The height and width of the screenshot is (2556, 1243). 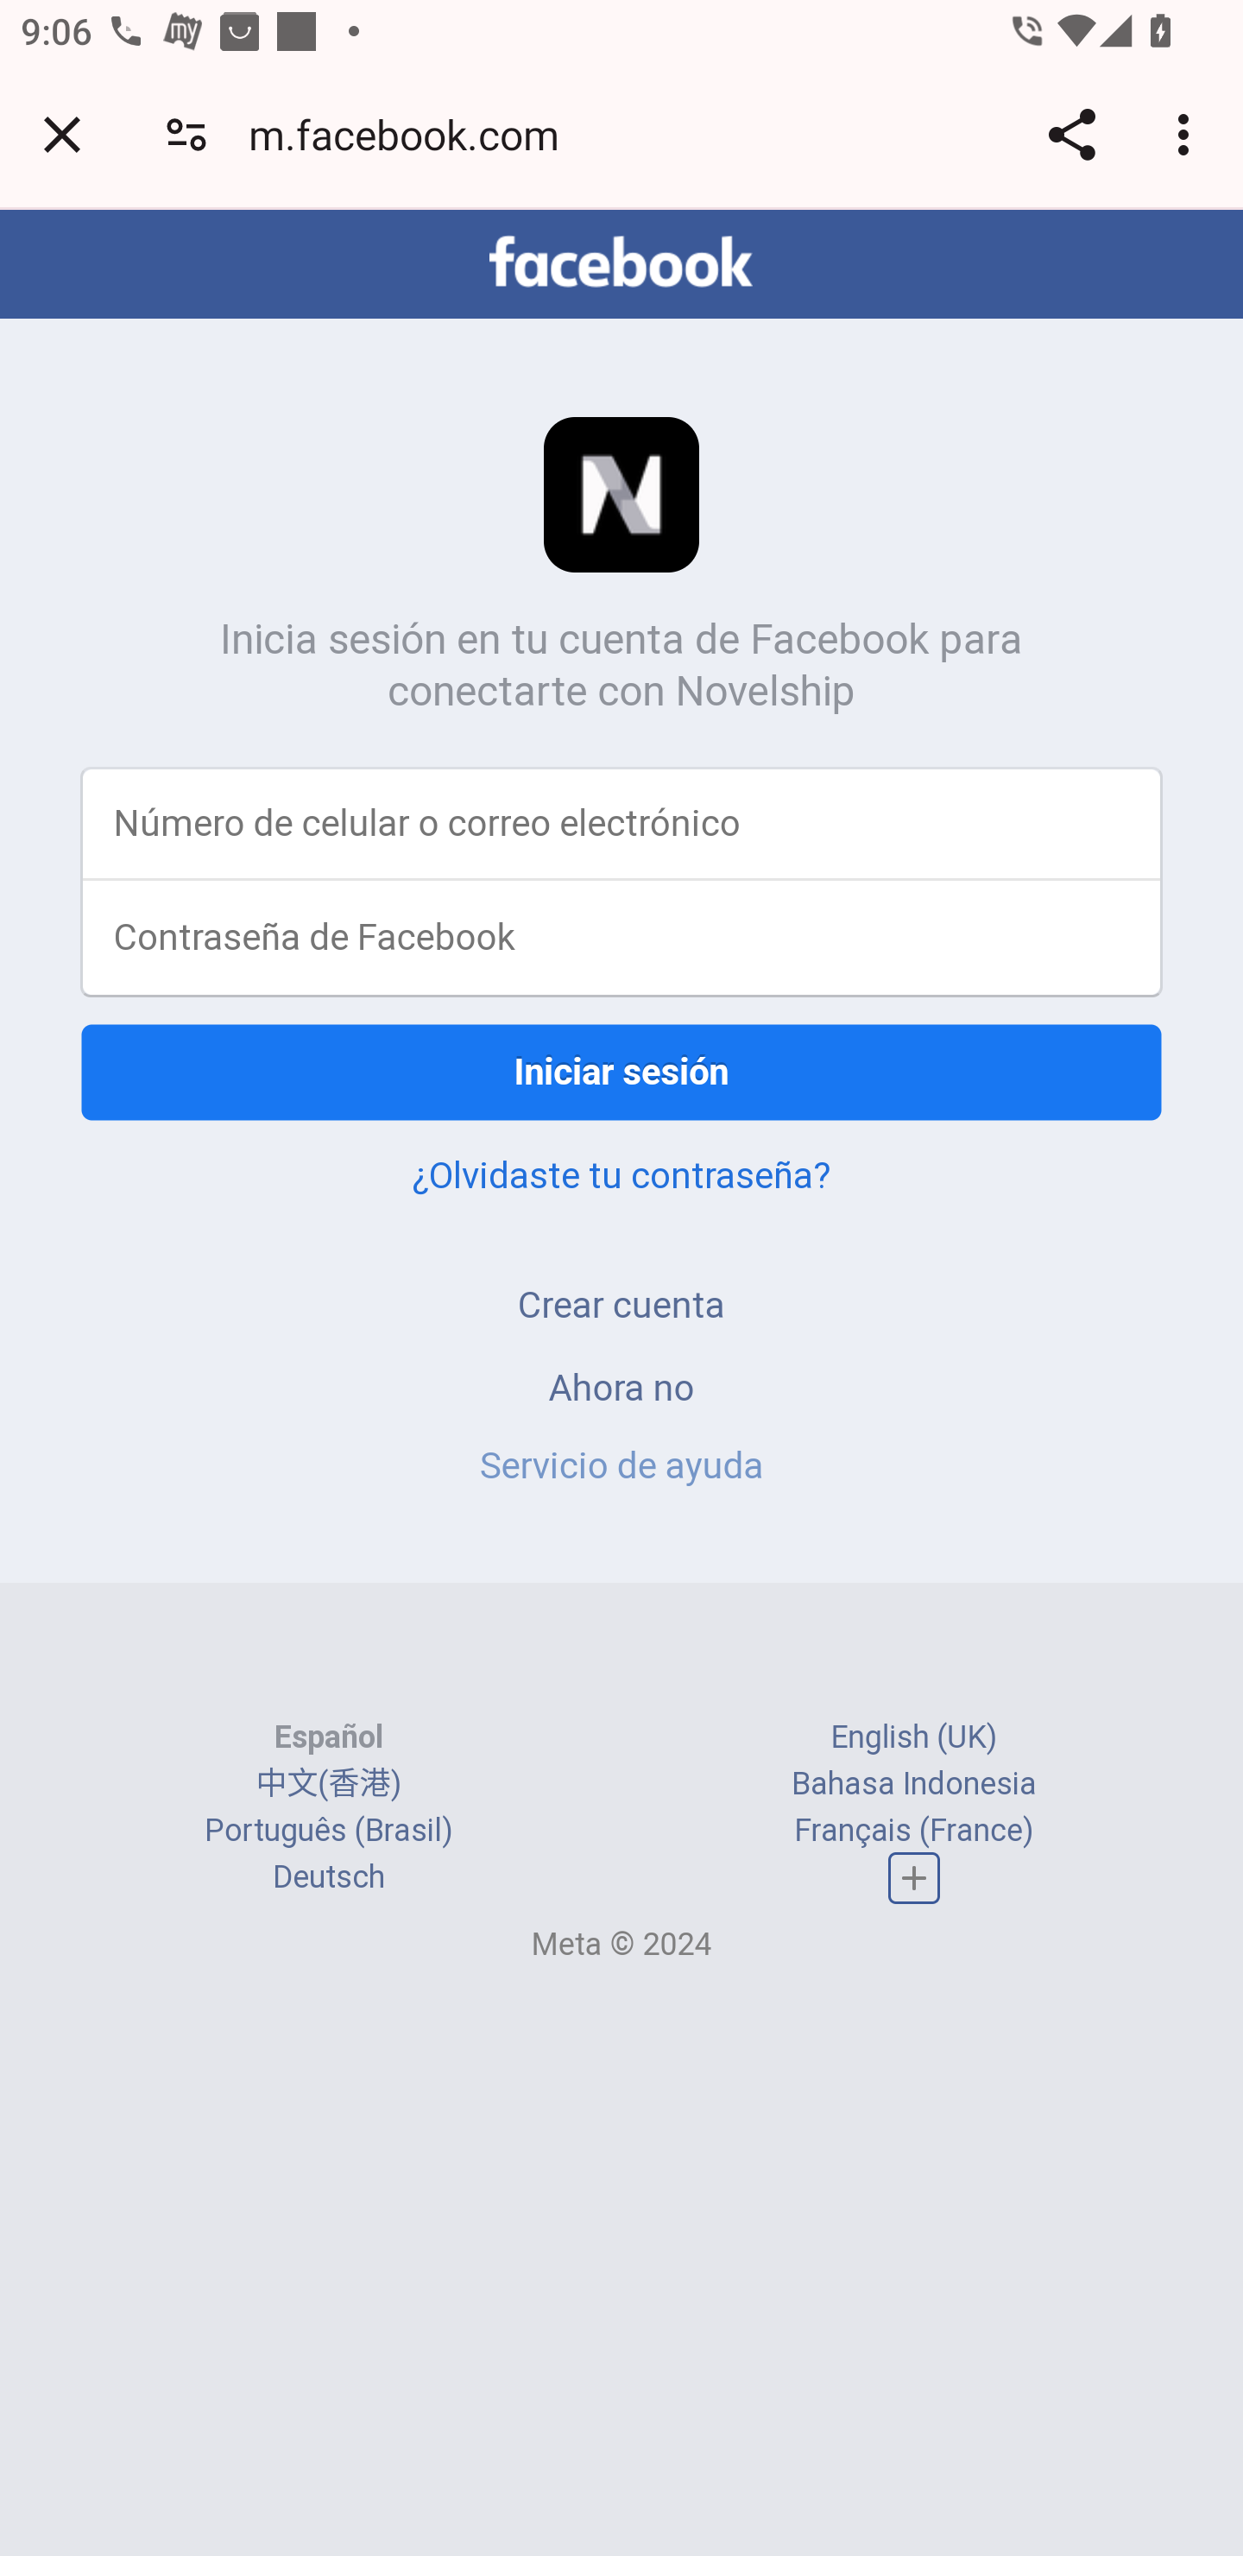 What do you see at coordinates (186, 133) in the screenshot?
I see `Connection is secure` at bounding box center [186, 133].